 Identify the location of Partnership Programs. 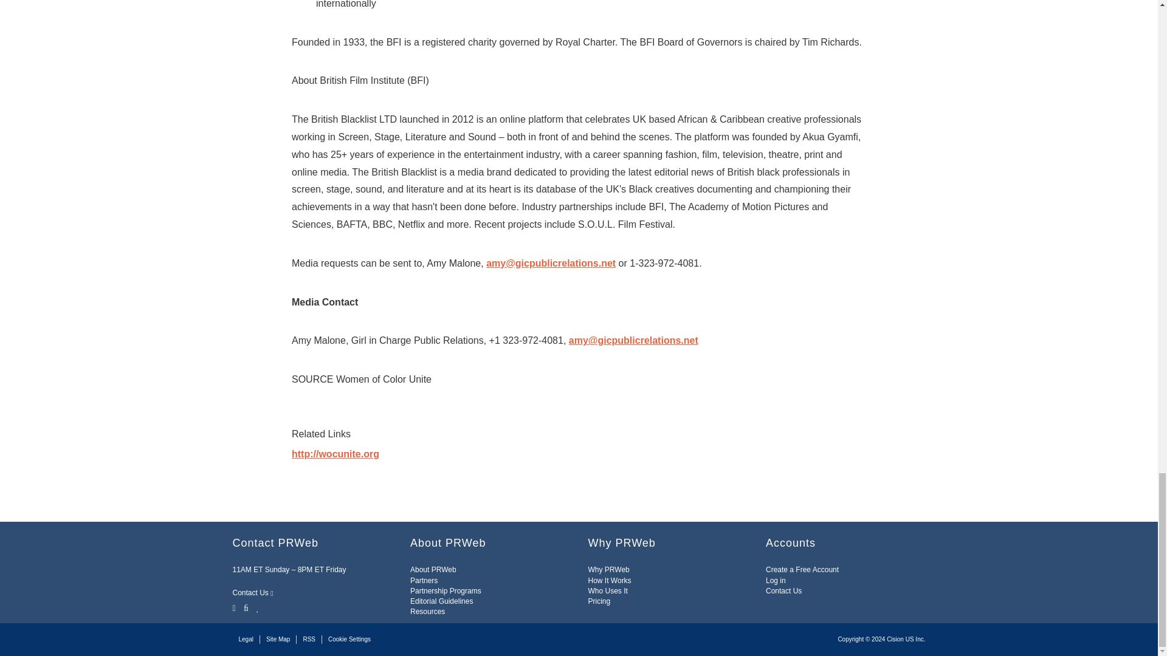
(446, 590).